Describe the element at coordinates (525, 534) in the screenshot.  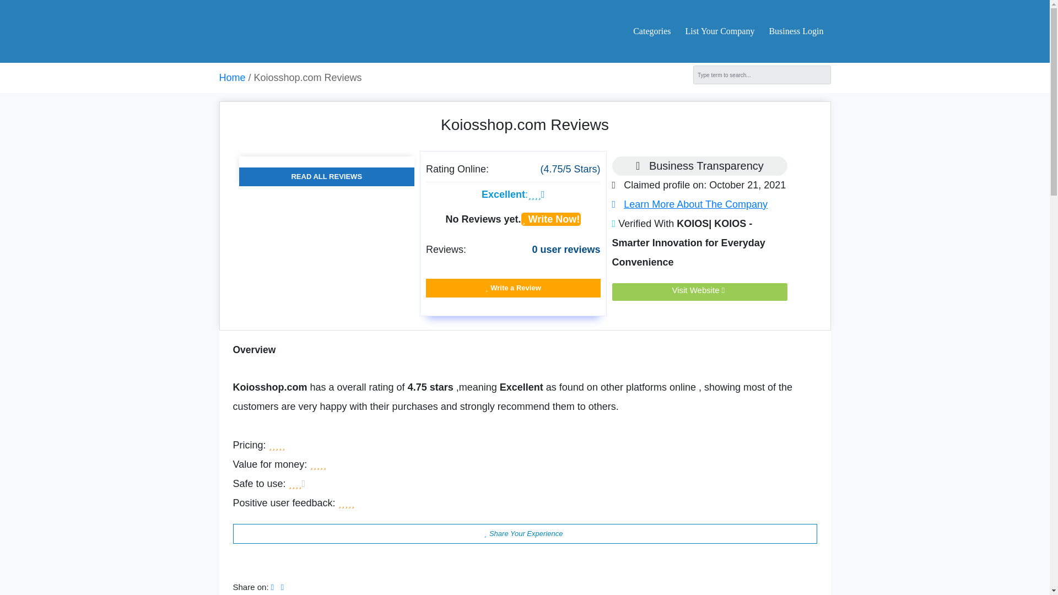
I see `Share Your Experience` at that location.